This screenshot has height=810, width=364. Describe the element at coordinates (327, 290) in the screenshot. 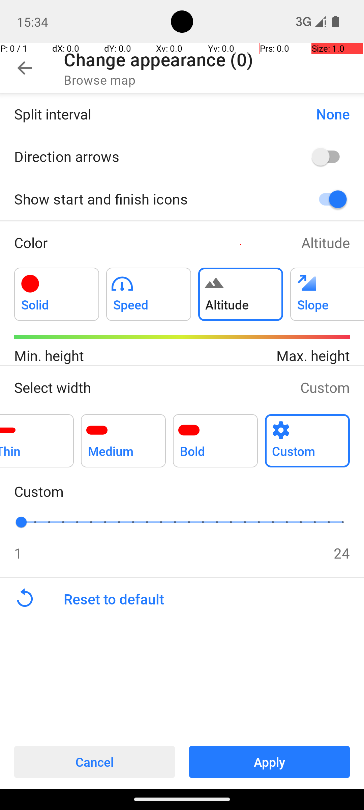

I see `Slope` at that location.